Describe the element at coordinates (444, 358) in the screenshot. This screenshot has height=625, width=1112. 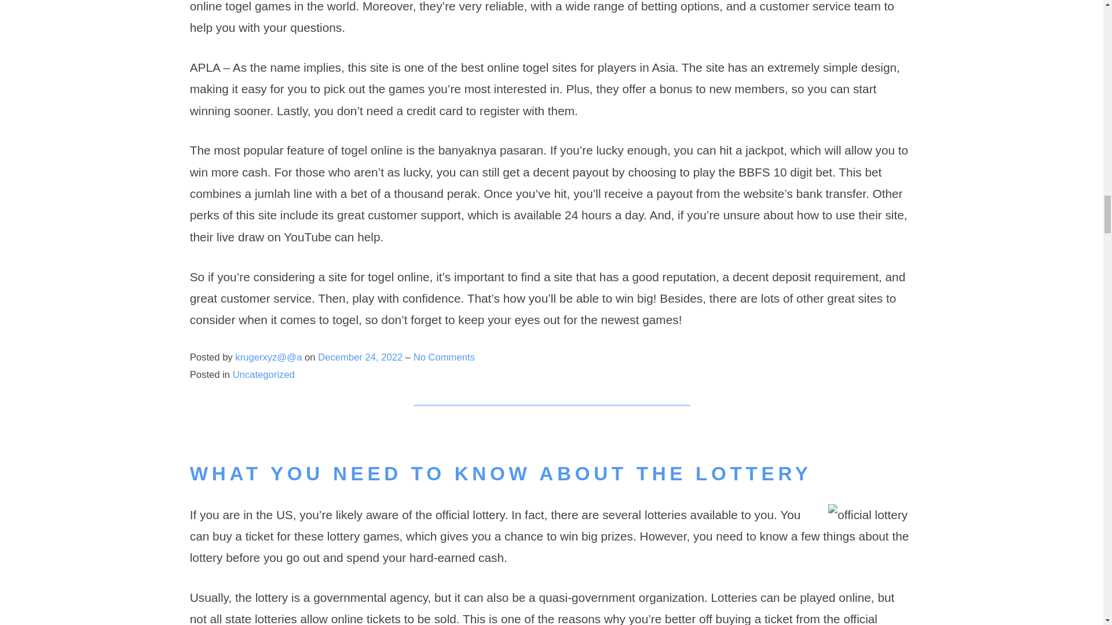
I see `No Comments` at that location.